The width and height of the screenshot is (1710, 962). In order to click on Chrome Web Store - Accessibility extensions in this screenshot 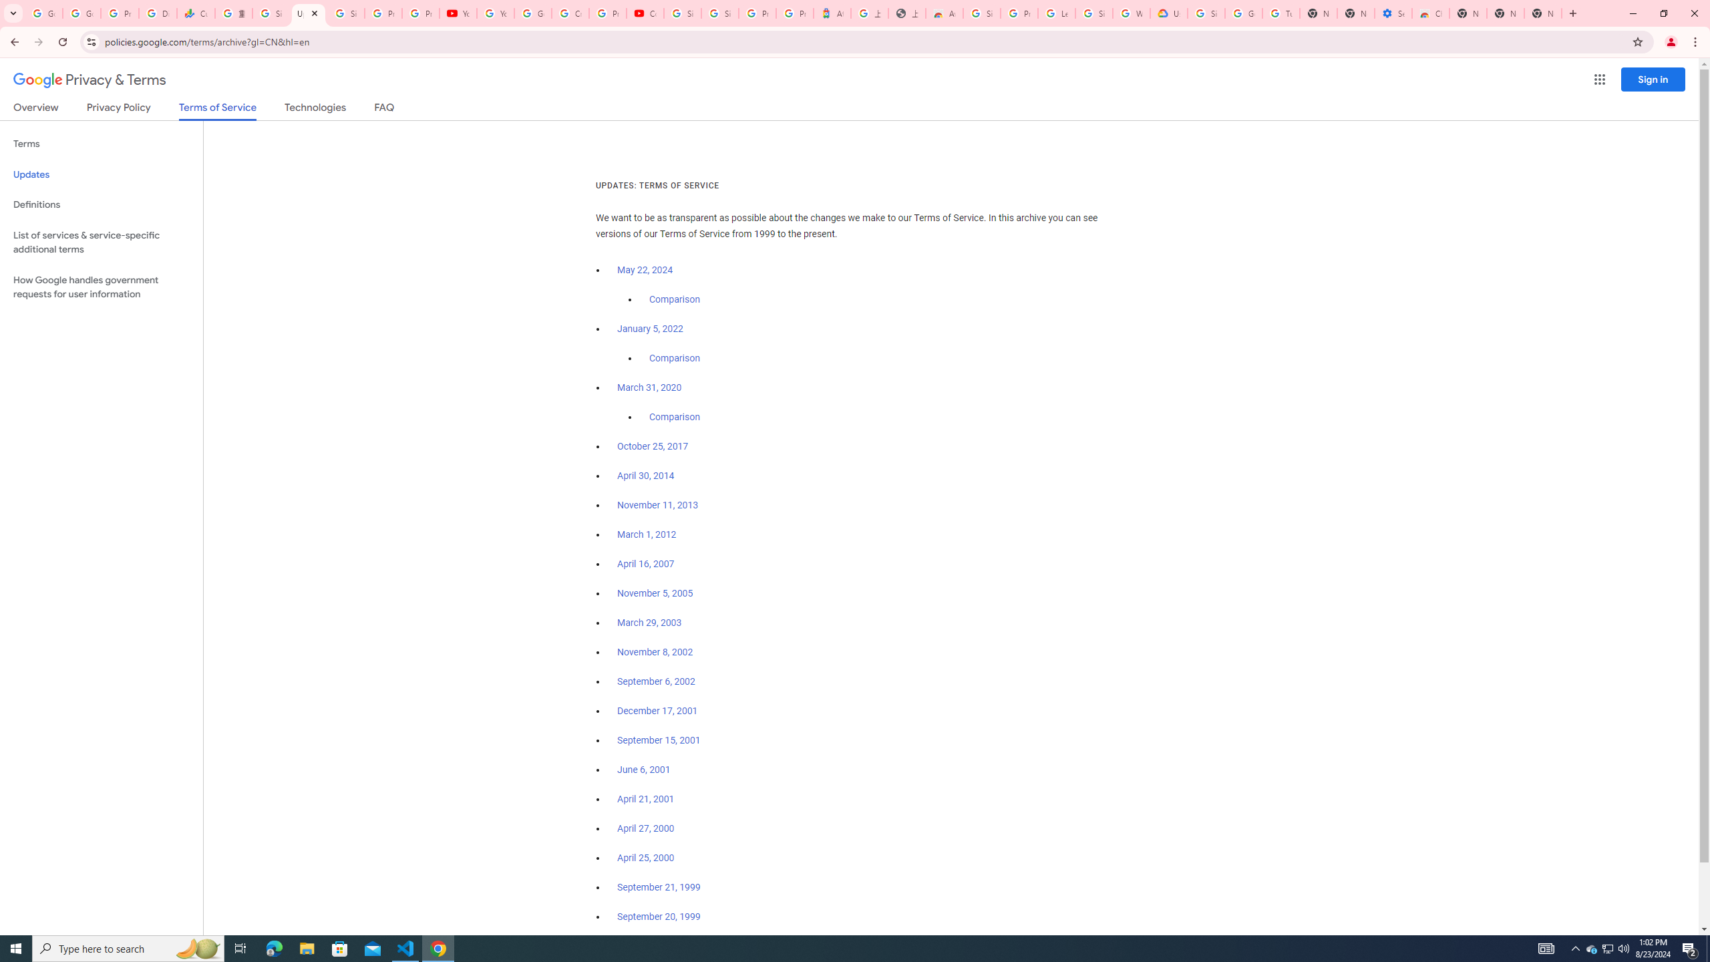, I will do `click(1430, 13)`.